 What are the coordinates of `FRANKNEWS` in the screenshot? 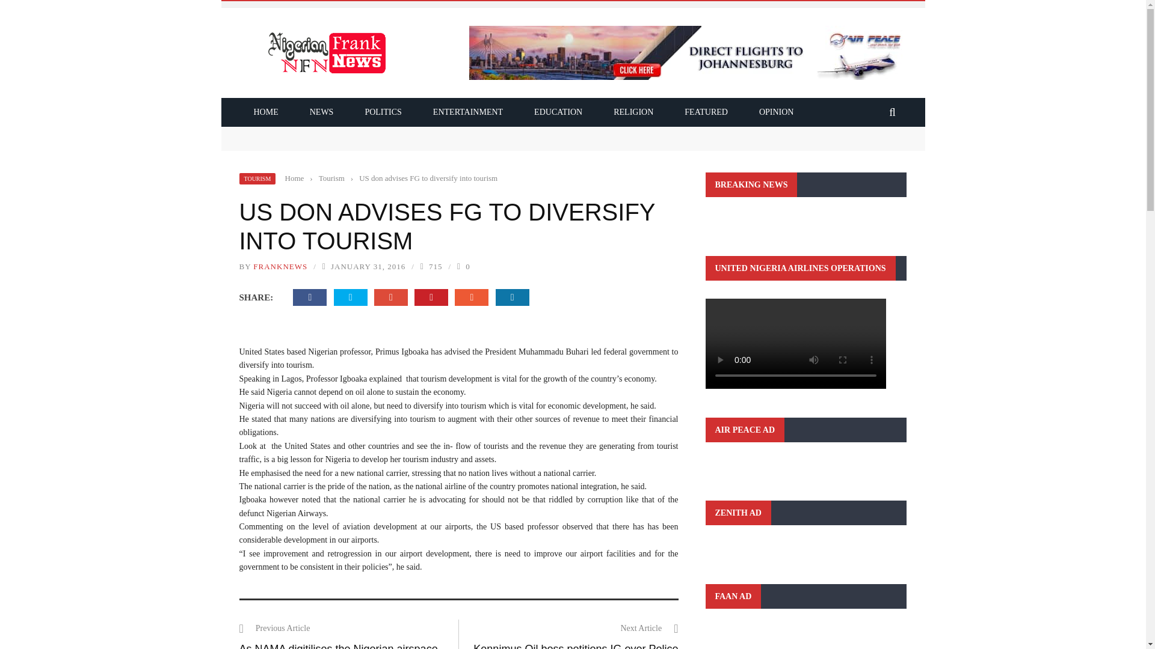 It's located at (280, 267).